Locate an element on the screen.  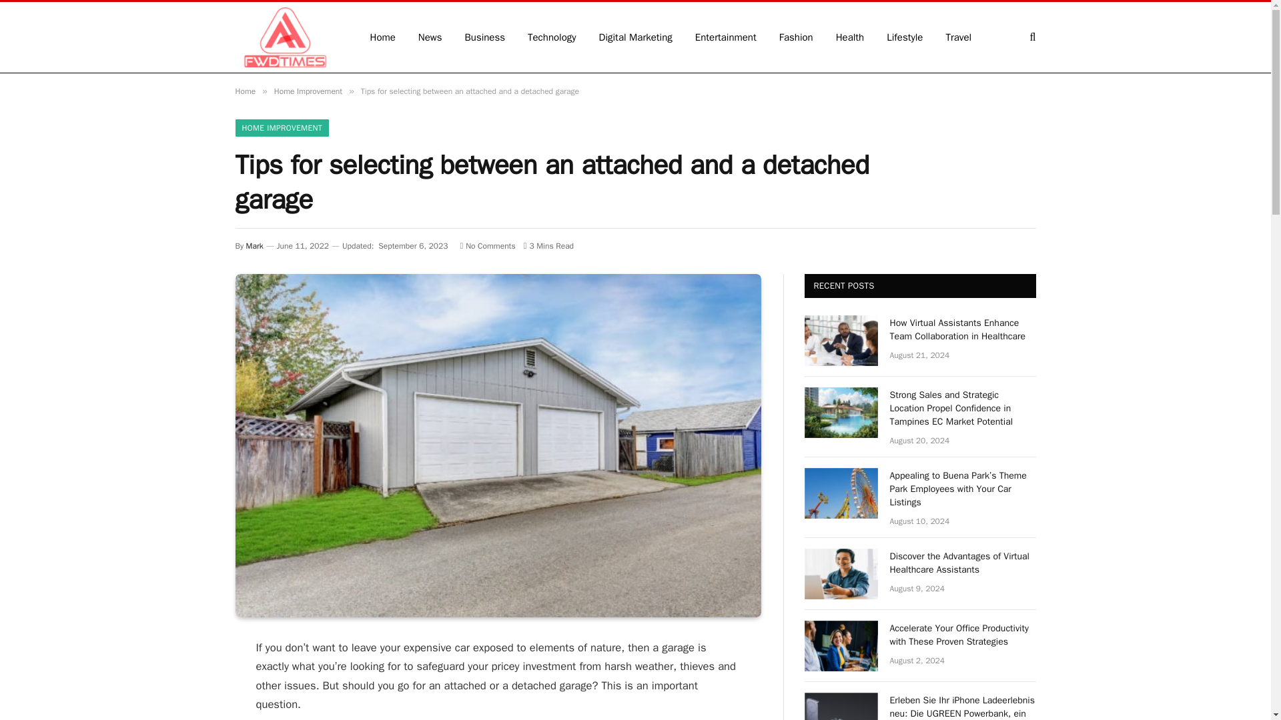
Entertainment is located at coordinates (726, 37).